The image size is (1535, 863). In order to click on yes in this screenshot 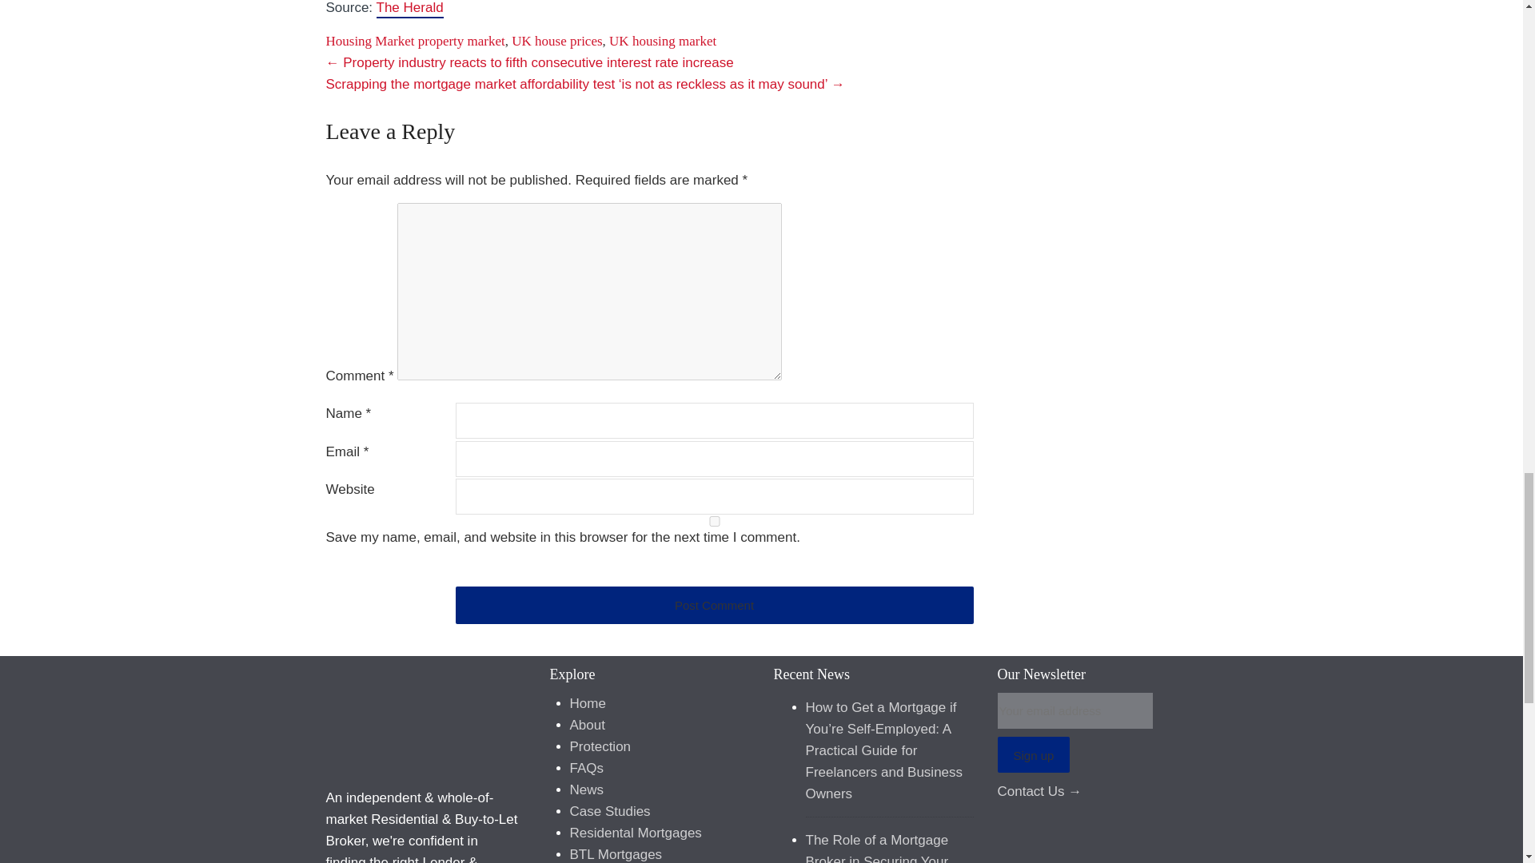, I will do `click(715, 521)`.